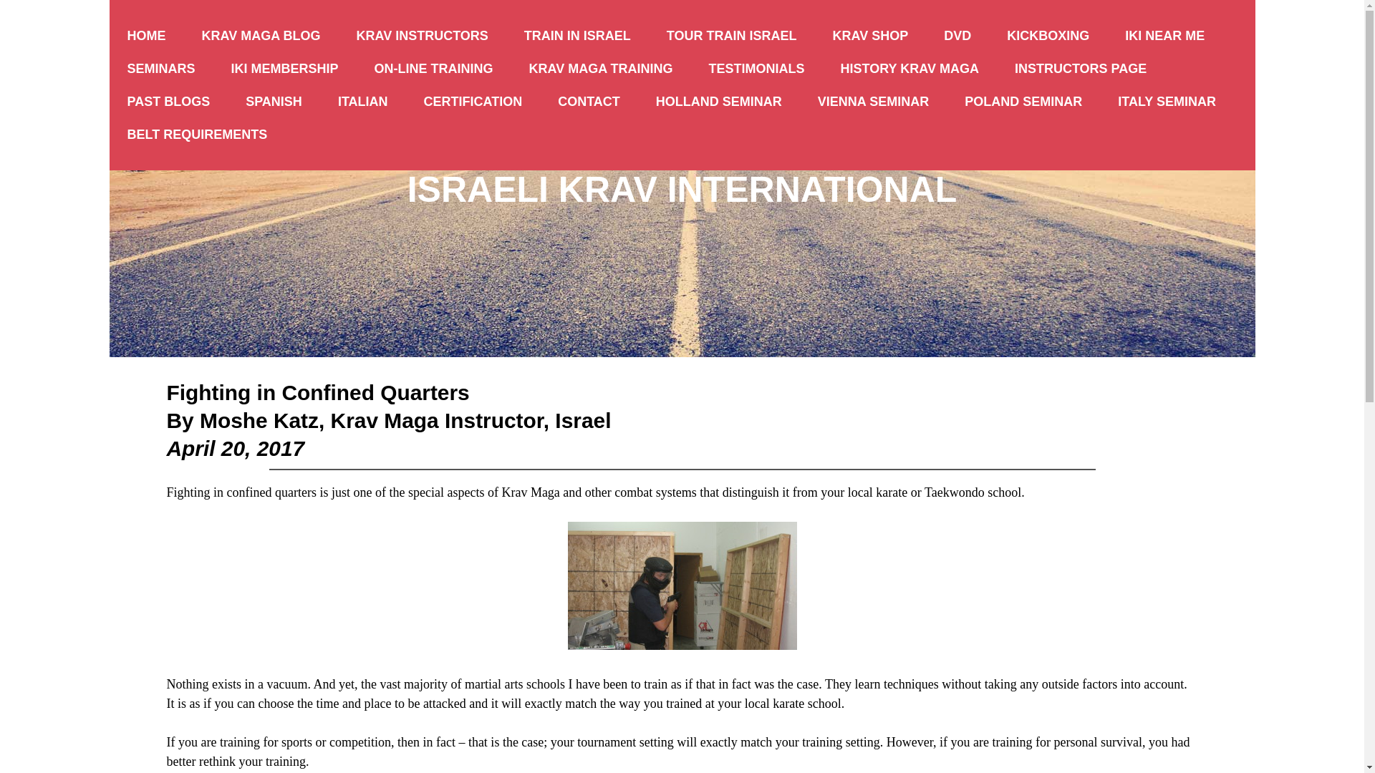 This screenshot has height=773, width=1375. Describe the element at coordinates (682, 189) in the screenshot. I see `ISRAELI KRAV INTERNATIONAL` at that location.